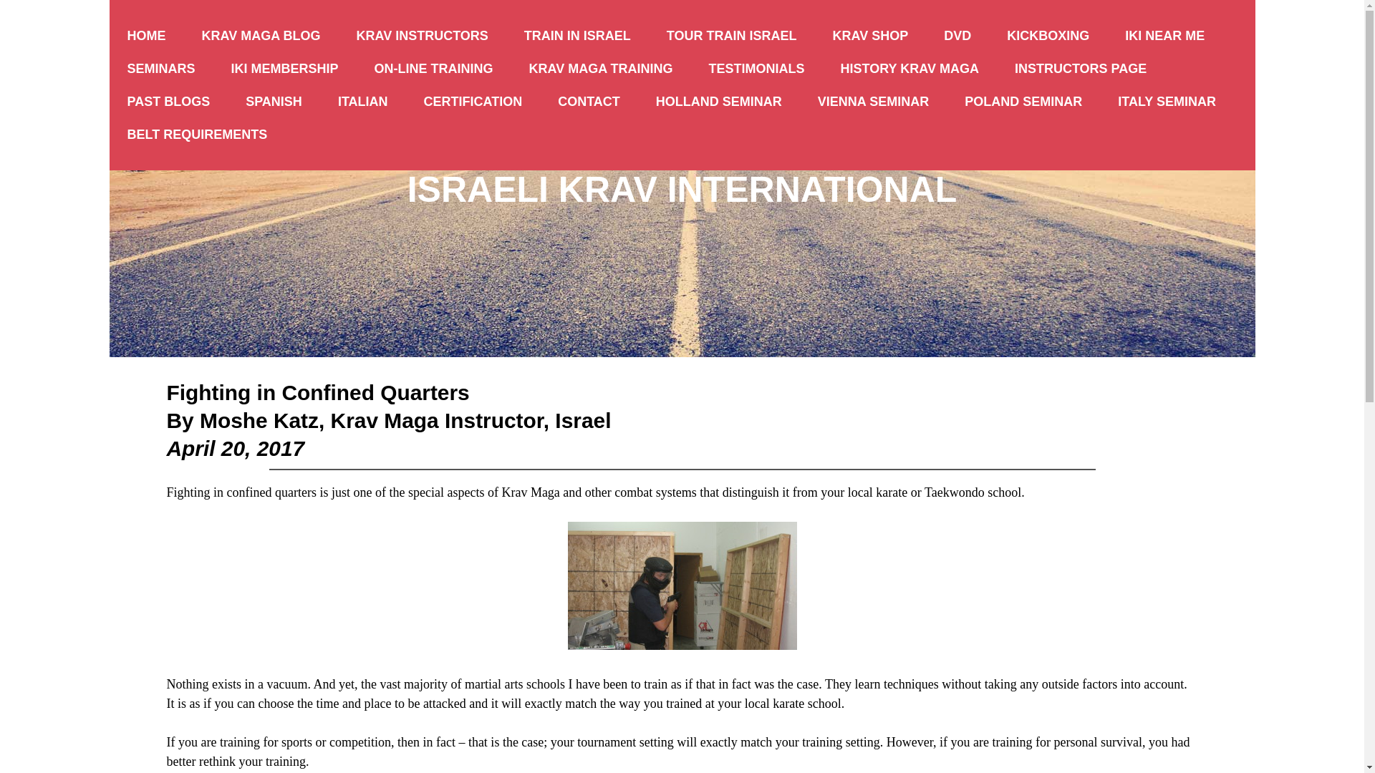 This screenshot has height=773, width=1375. Describe the element at coordinates (682, 189) in the screenshot. I see `ISRAELI KRAV INTERNATIONAL` at that location.